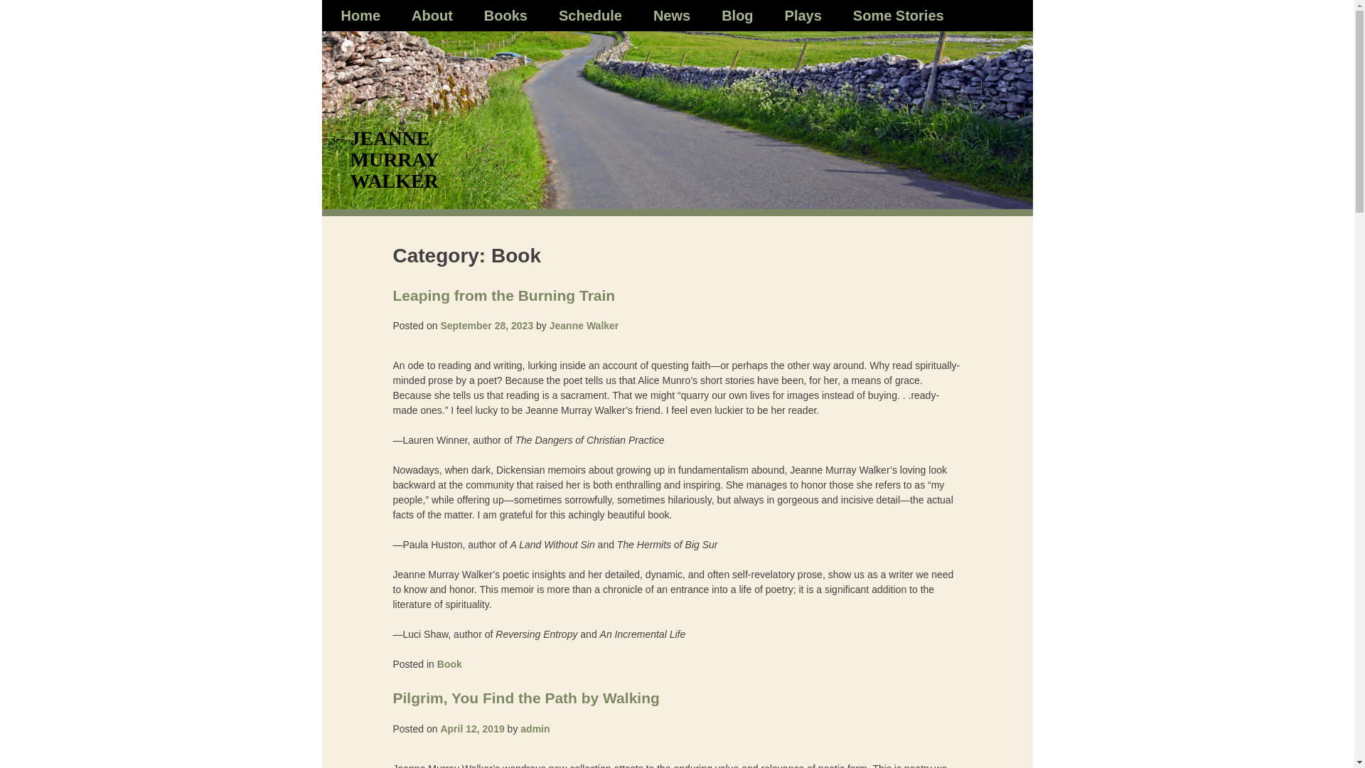  Describe the element at coordinates (803, 15) in the screenshot. I see `Plays` at that location.